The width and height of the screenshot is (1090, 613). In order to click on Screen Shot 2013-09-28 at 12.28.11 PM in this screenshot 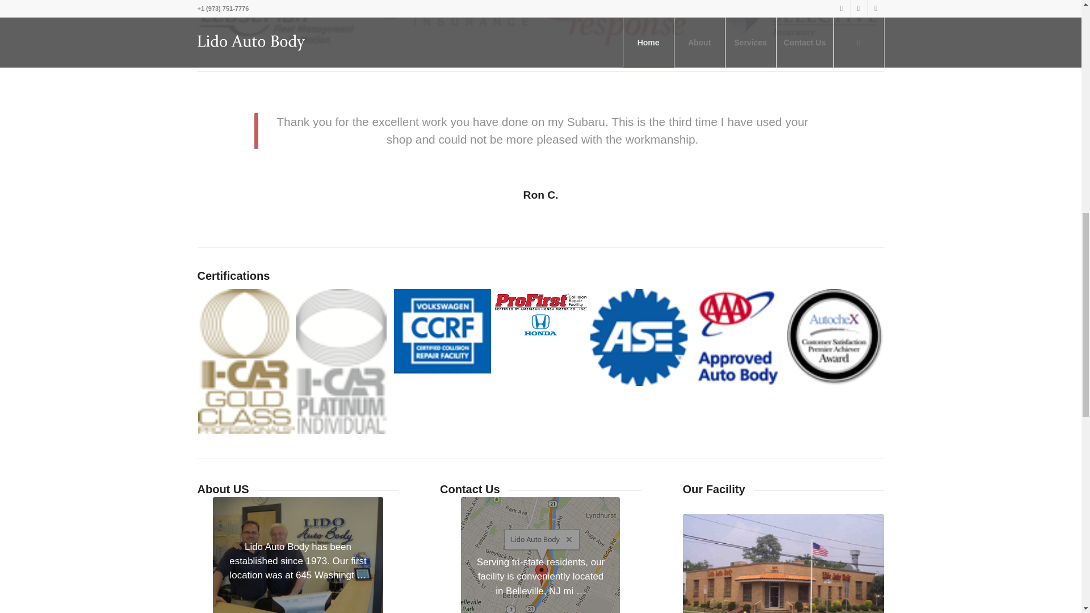, I will do `click(540, 555)`.